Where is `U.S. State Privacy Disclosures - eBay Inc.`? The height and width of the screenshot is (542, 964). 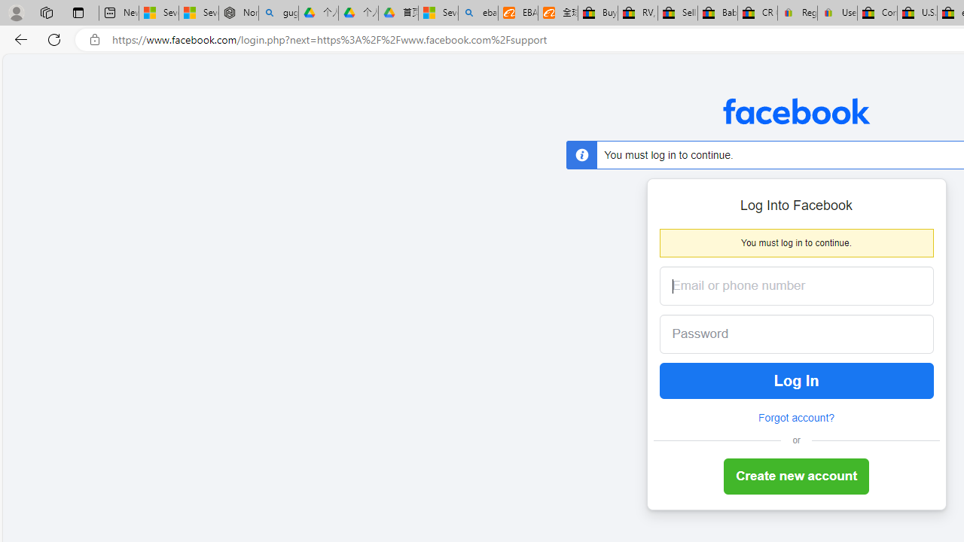
U.S. State Privacy Disclosures - eBay Inc. is located at coordinates (917, 14).